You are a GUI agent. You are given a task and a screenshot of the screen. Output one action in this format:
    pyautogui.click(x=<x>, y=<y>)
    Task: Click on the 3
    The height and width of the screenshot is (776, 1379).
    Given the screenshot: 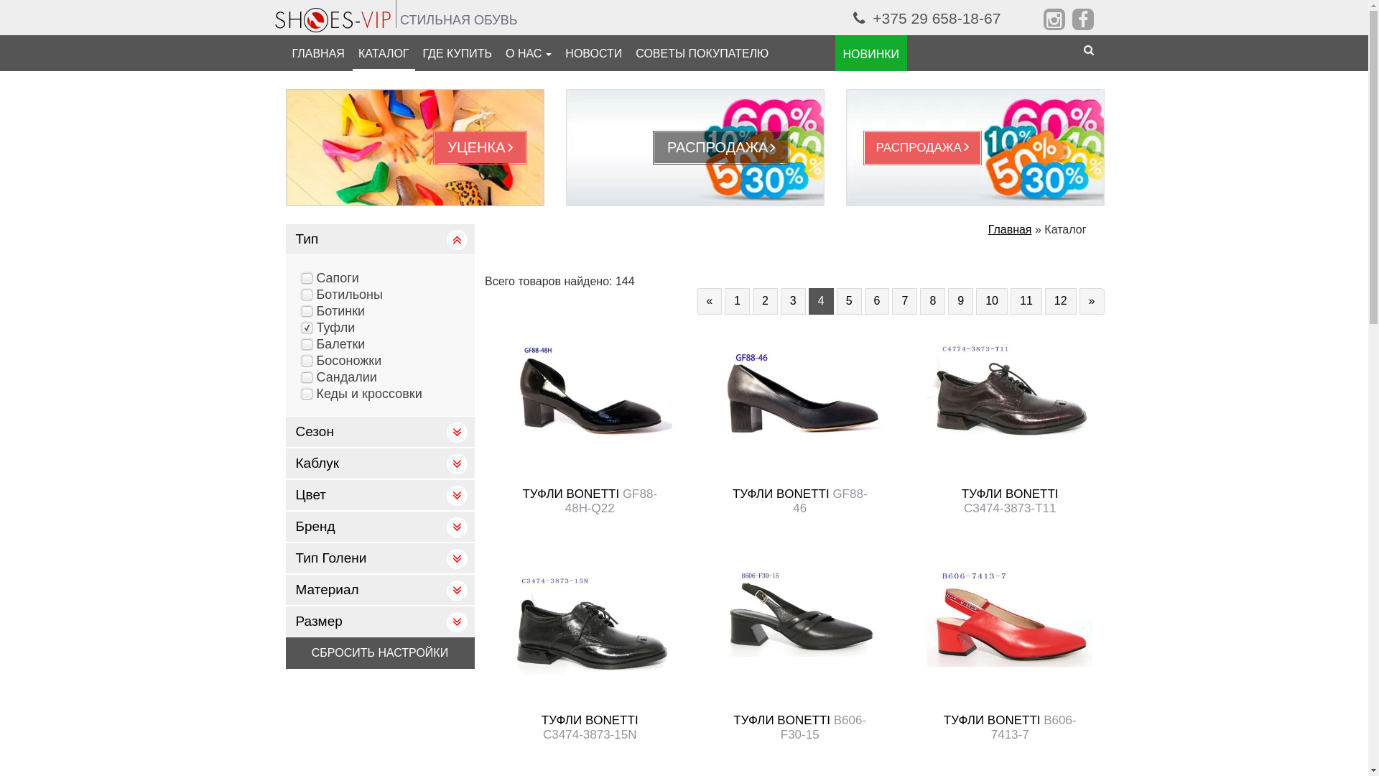 What is the action you would take?
    pyautogui.click(x=793, y=302)
    